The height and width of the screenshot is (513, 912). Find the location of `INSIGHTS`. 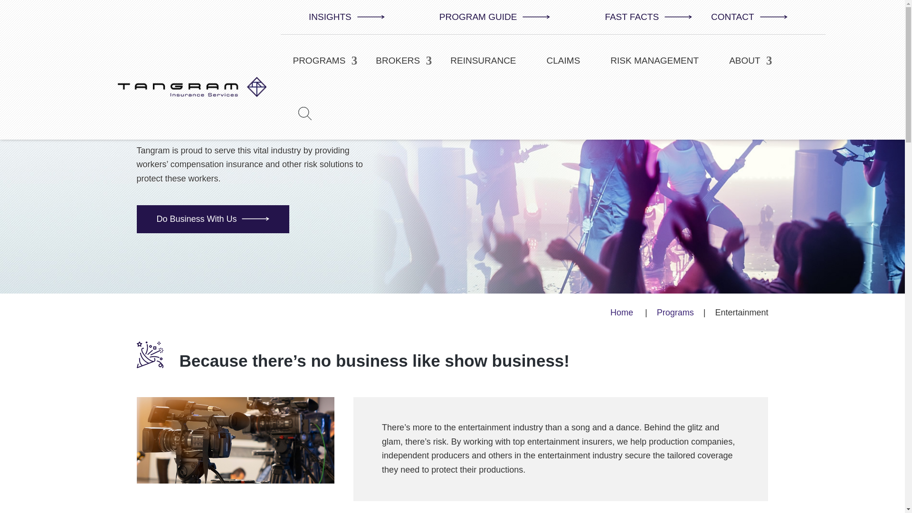

INSIGHTS is located at coordinates (337, 17).